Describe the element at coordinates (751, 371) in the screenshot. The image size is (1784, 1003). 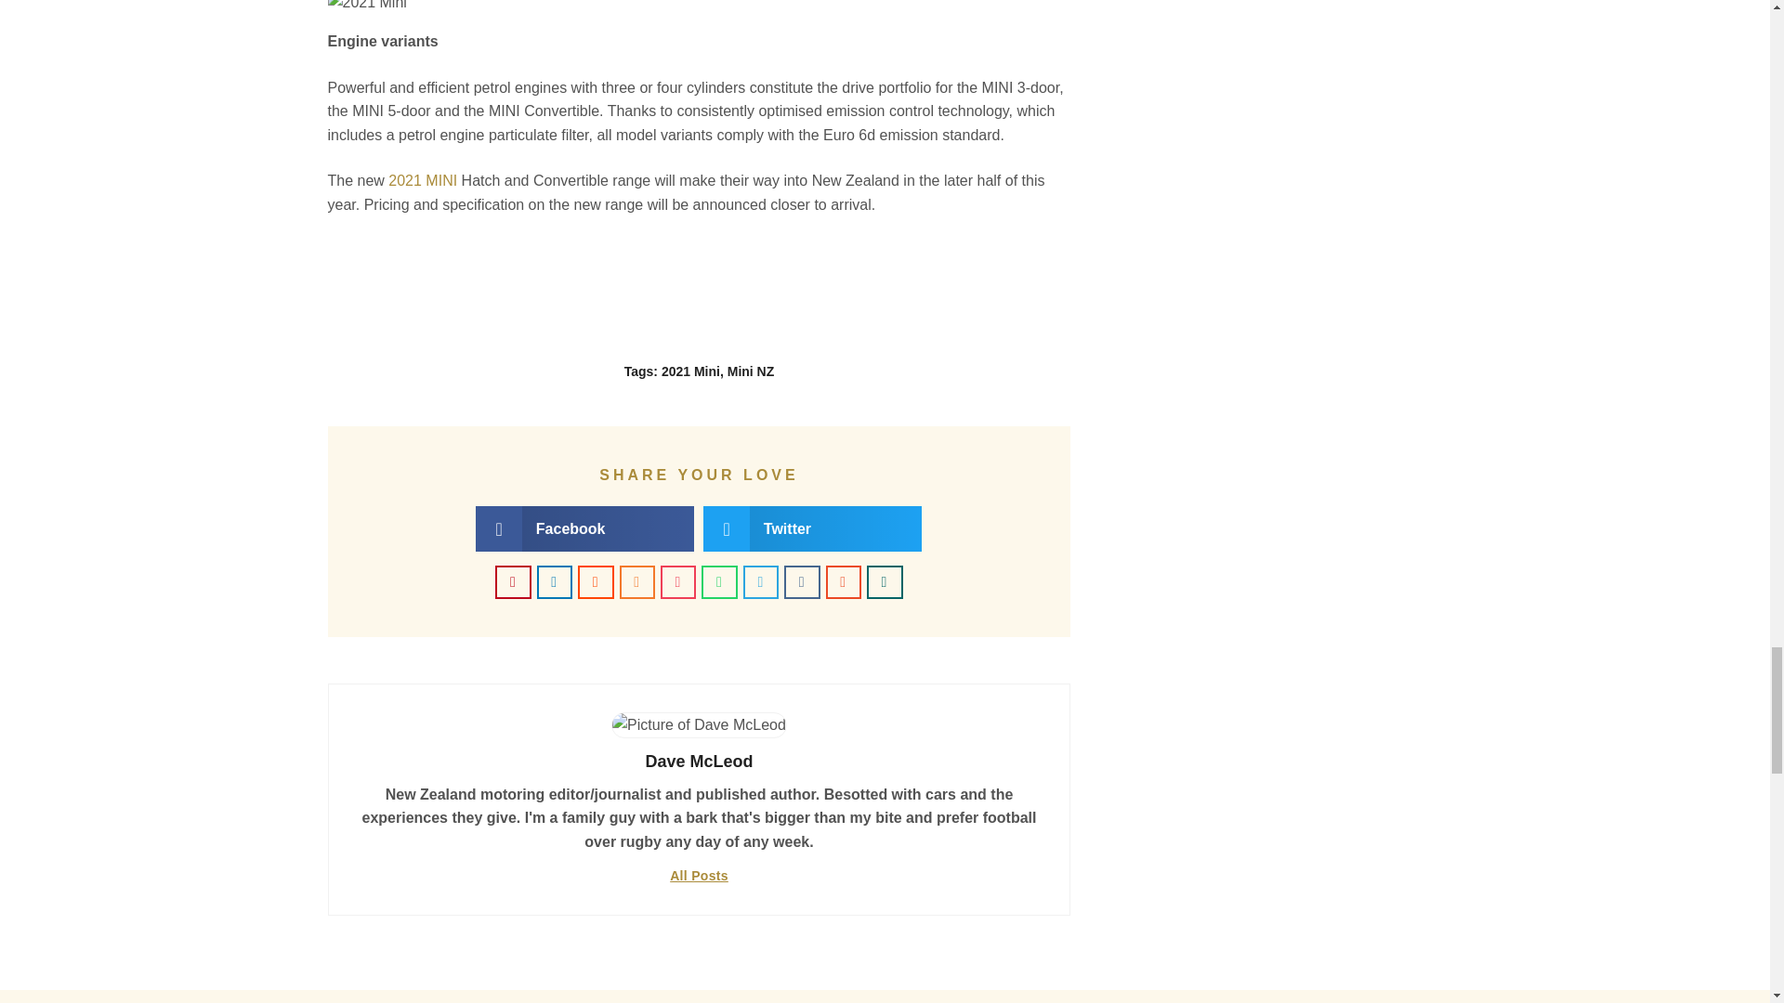
I see `Mini NZ` at that location.